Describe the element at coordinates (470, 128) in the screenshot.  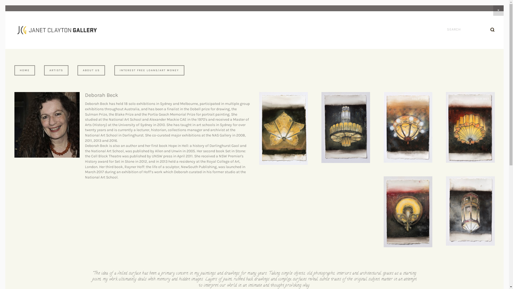
I see `SOLD OUT` at that location.